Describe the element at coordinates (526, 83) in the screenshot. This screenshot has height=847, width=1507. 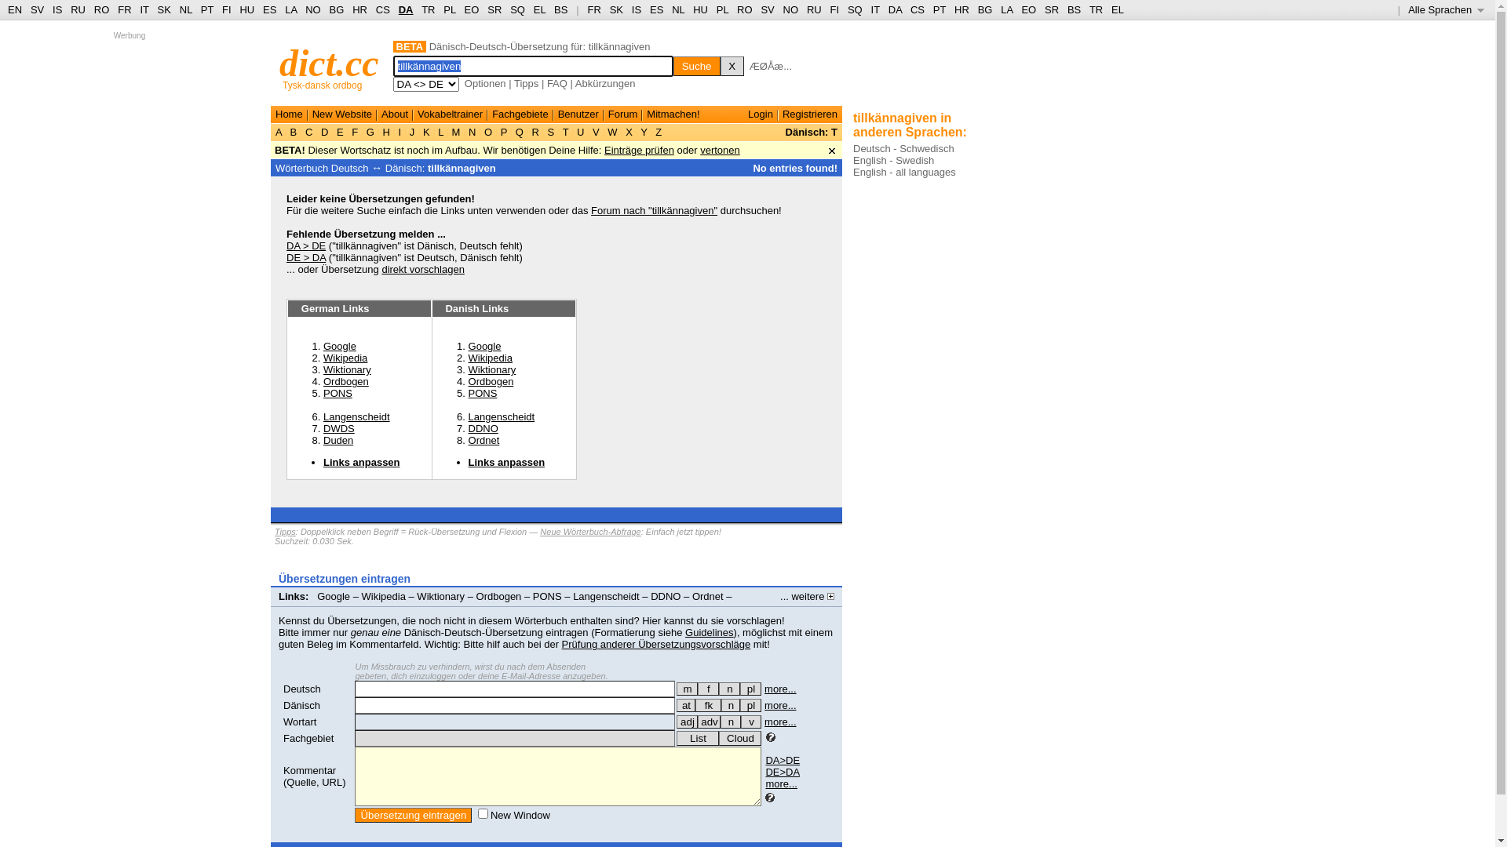
I see `Tipps` at that location.